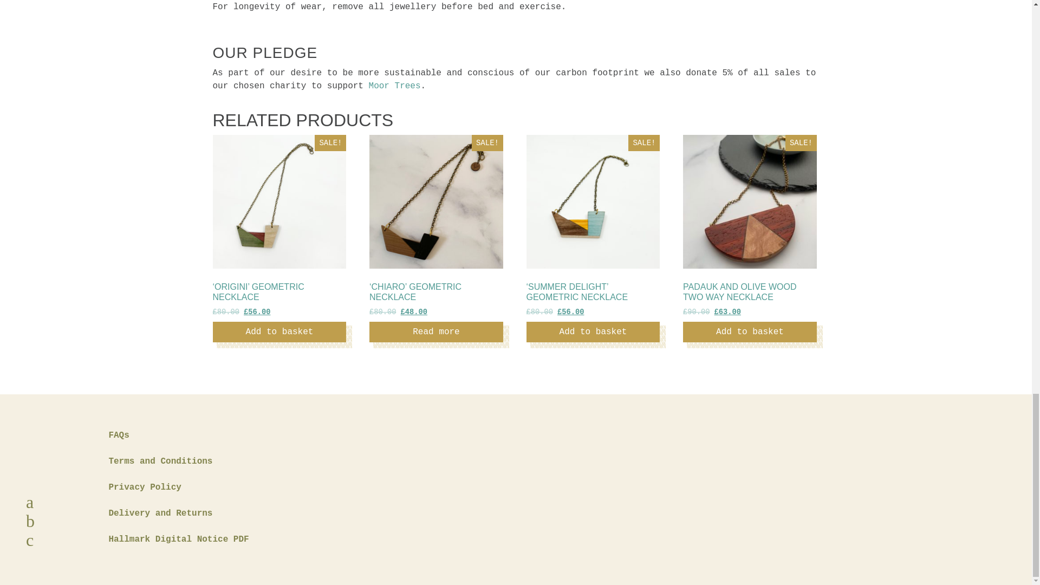 This screenshot has height=585, width=1040. Describe the element at coordinates (279, 331) in the screenshot. I see `Add to basket` at that location.